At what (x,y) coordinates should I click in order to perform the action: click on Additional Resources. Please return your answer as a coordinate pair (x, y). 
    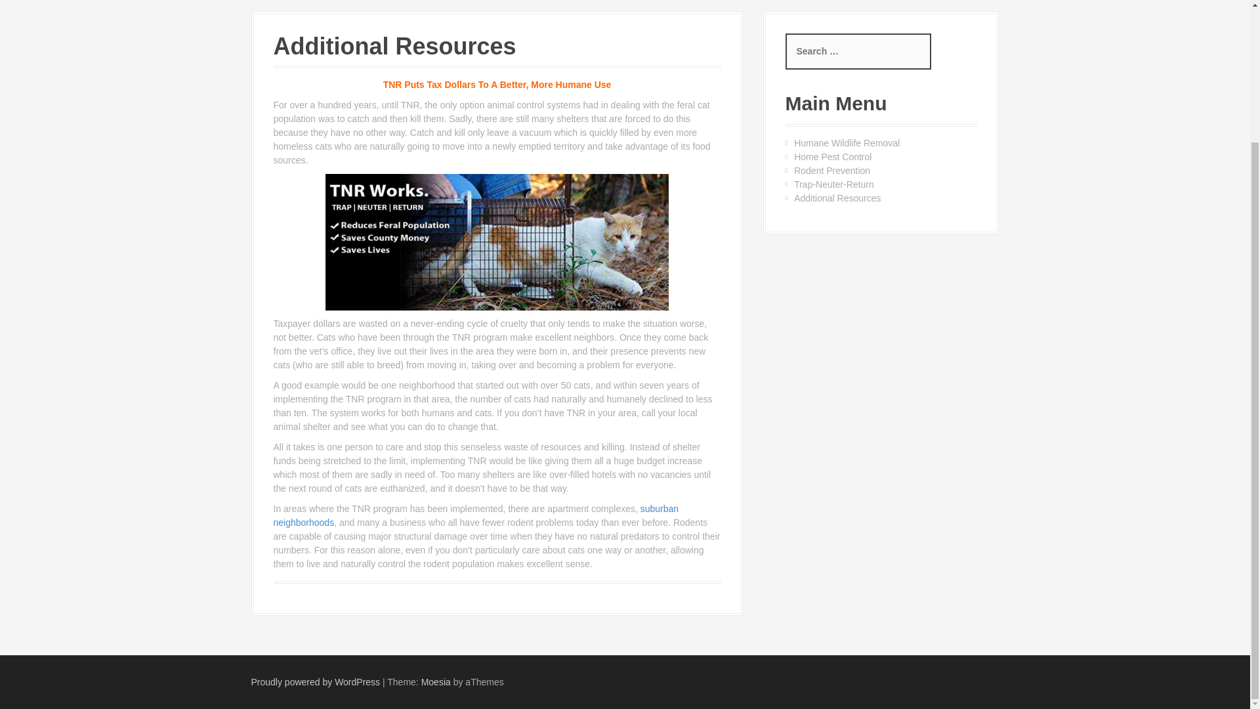
    Looking at the image, I should click on (837, 198).